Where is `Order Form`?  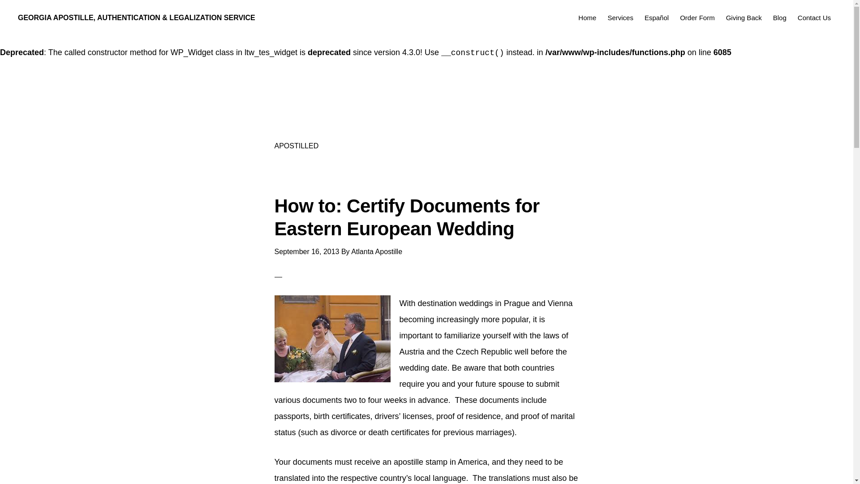 Order Form is located at coordinates (697, 17).